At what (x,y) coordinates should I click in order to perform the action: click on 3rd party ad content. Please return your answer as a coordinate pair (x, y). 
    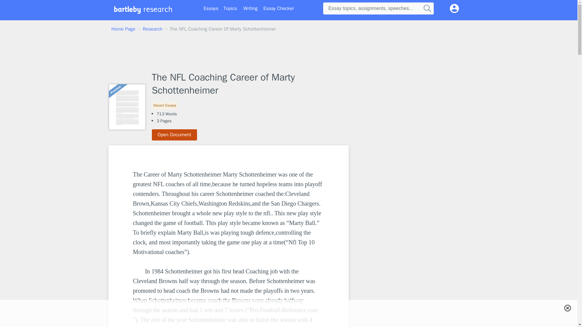
    Looking at the image, I should click on (289, 52).